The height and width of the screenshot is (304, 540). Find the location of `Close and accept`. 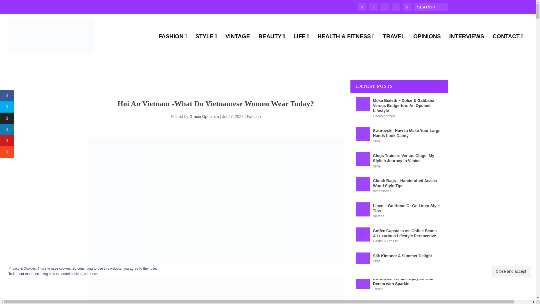

Close and accept is located at coordinates (511, 271).